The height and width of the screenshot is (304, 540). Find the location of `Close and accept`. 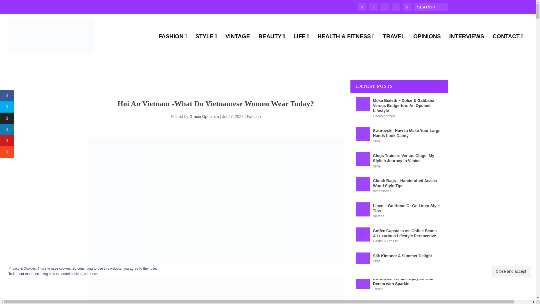

Close and accept is located at coordinates (511, 271).